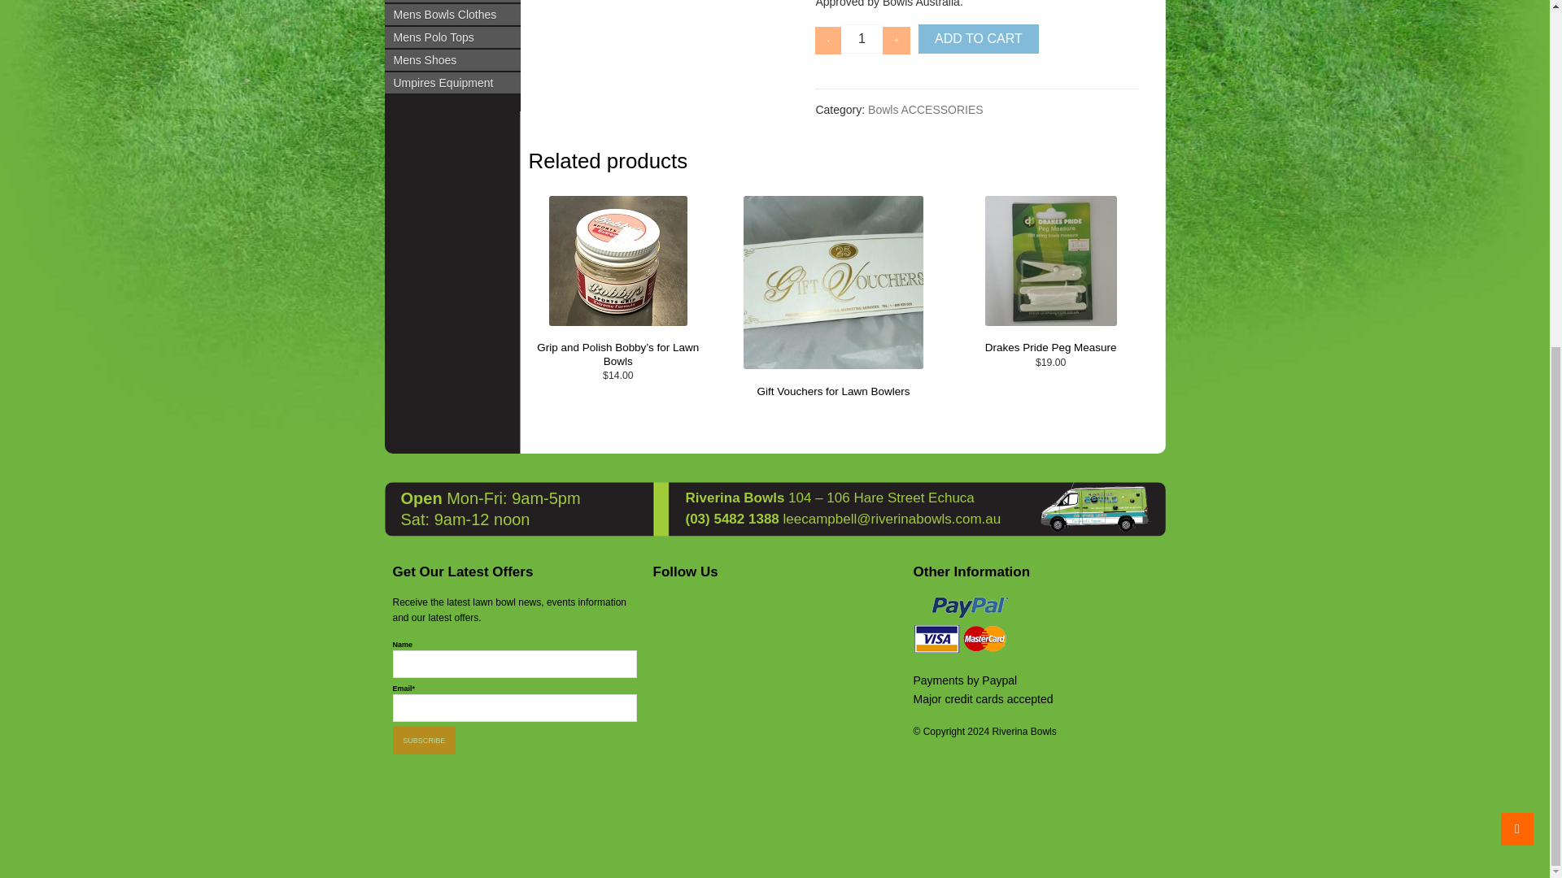 The width and height of the screenshot is (1562, 878). What do you see at coordinates (828, 41) in the screenshot?
I see `-` at bounding box center [828, 41].